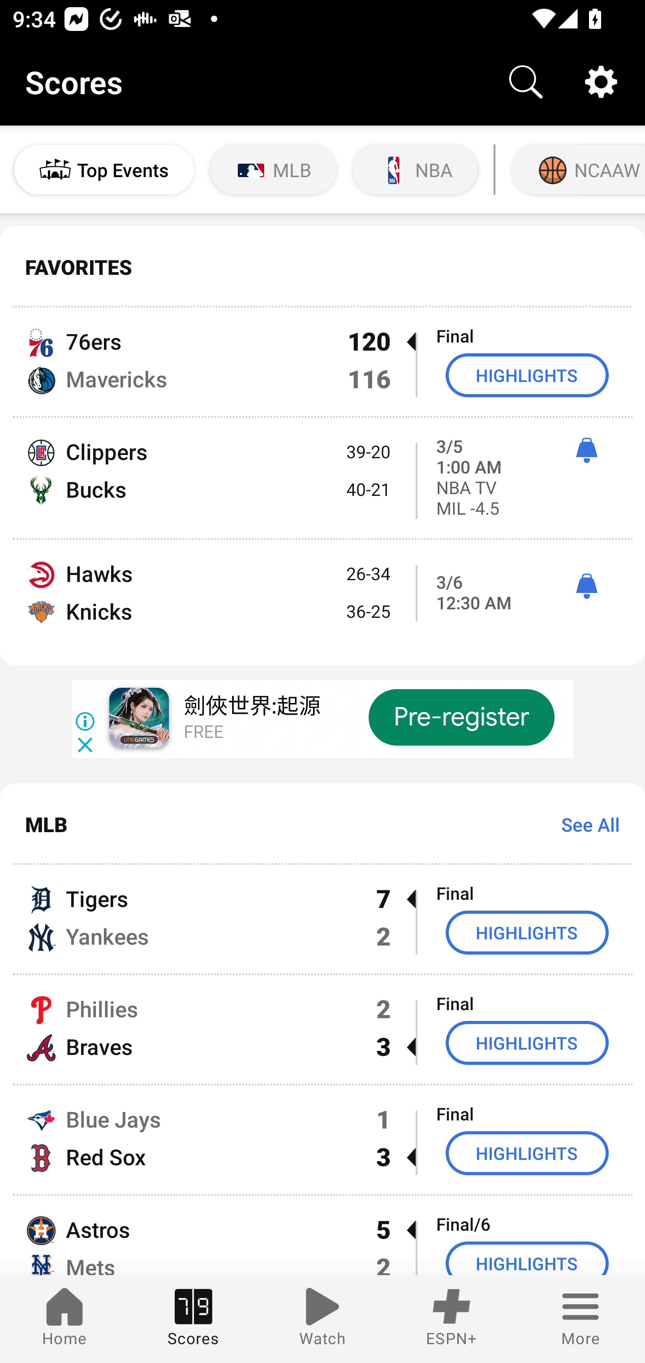  Describe the element at coordinates (322, 1029) in the screenshot. I see `Phillies 2 Final Braves 3  HIGHLIGHTS` at that location.